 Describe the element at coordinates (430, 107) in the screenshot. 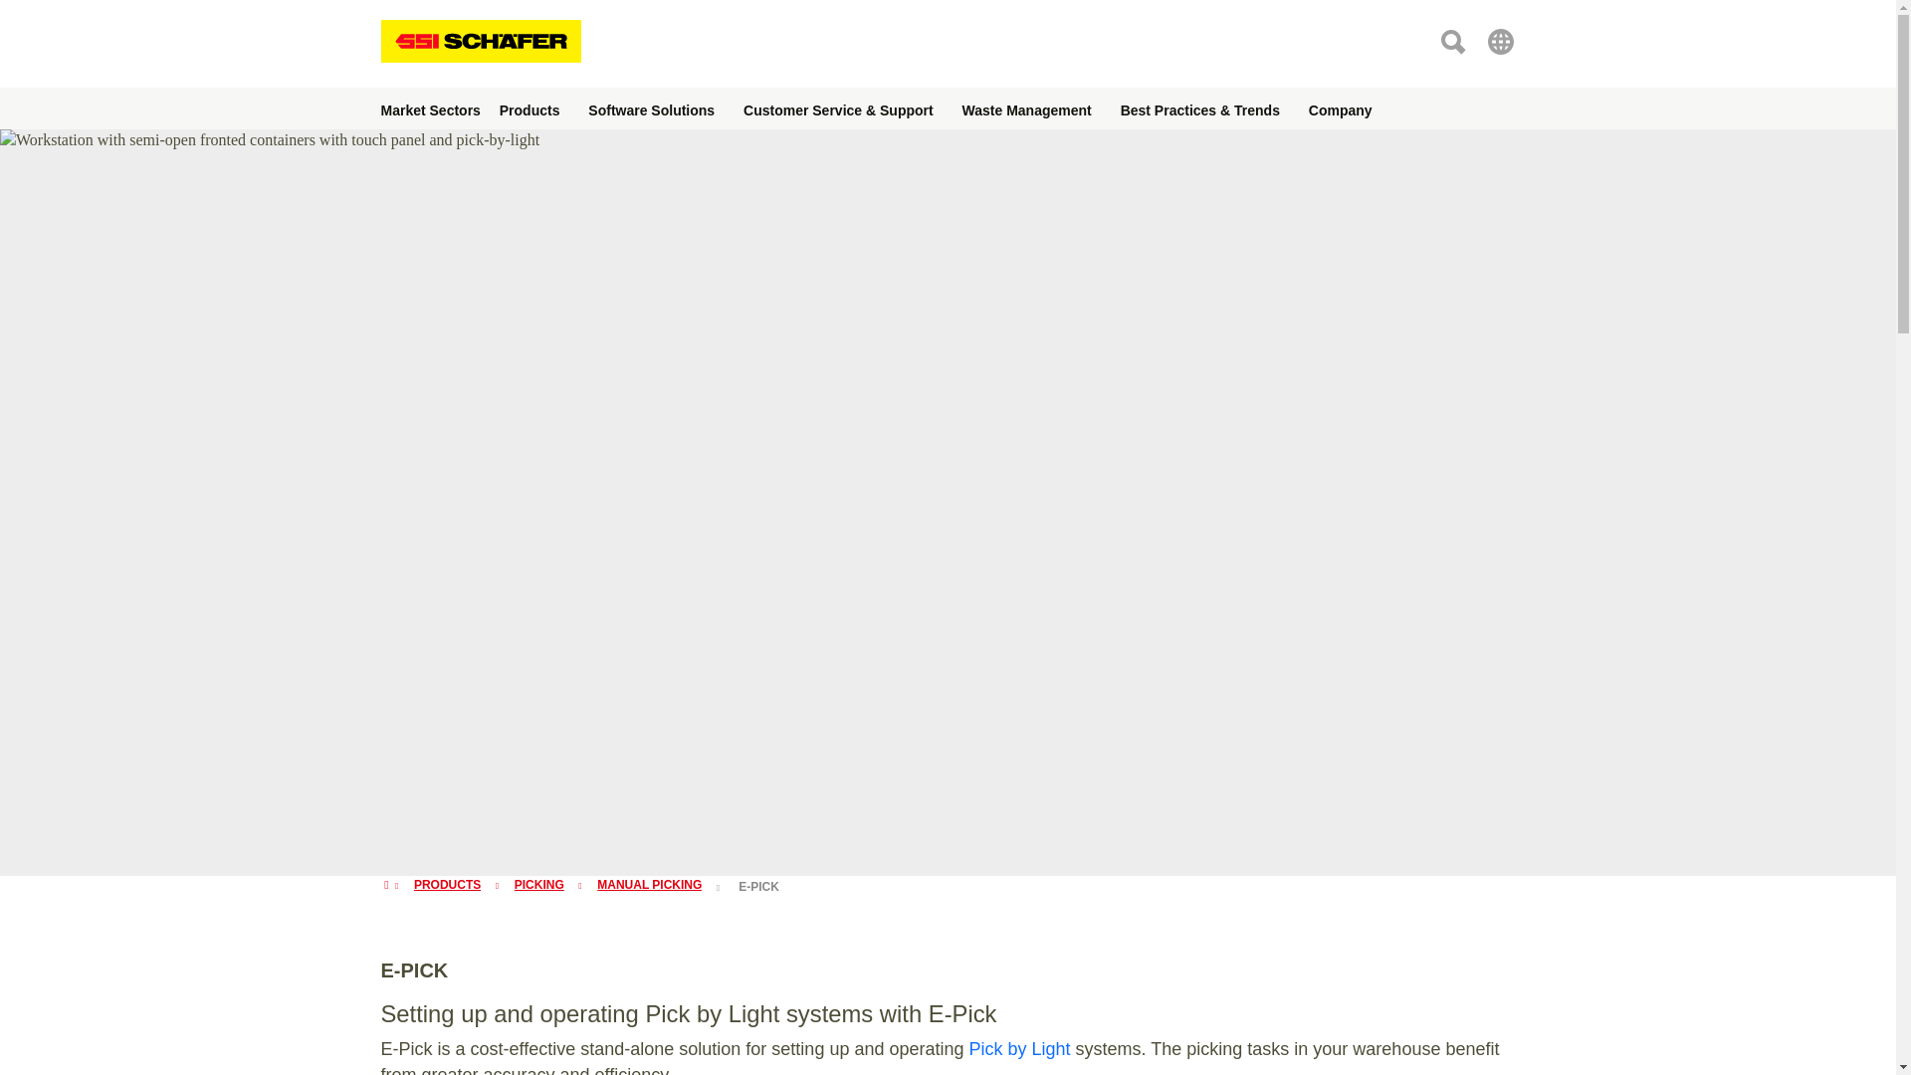

I see `Market Sectors` at that location.